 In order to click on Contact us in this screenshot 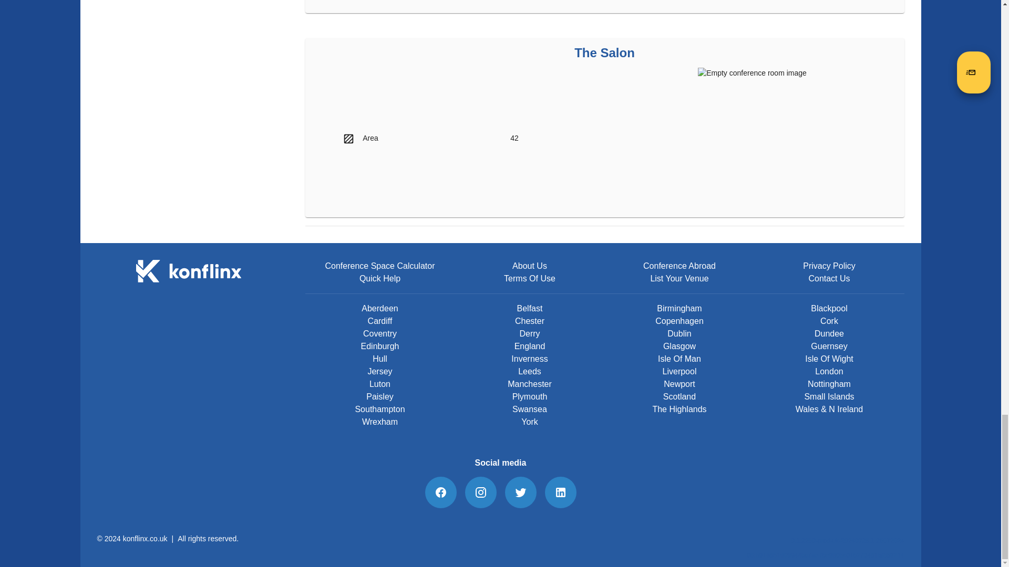, I will do `click(828, 279)`.